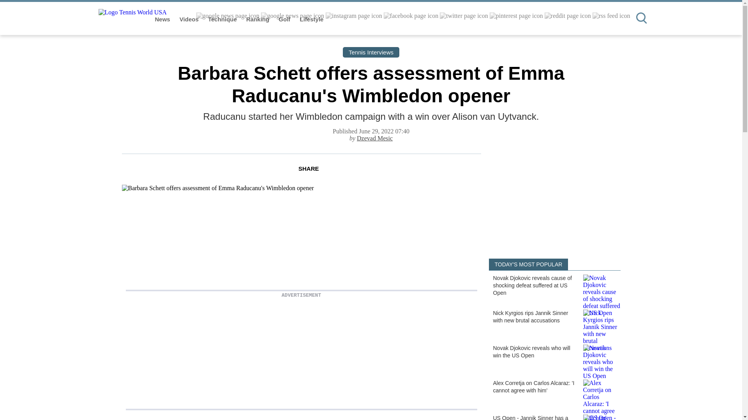 The width and height of the screenshot is (748, 420). What do you see at coordinates (190, 19) in the screenshot?
I see `Videos` at bounding box center [190, 19].